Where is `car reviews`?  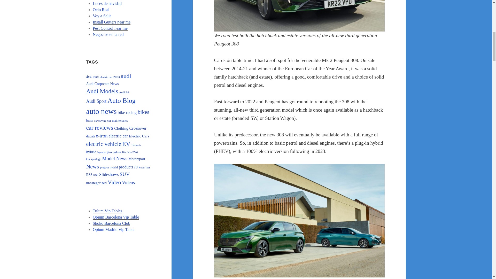 car reviews is located at coordinates (100, 128).